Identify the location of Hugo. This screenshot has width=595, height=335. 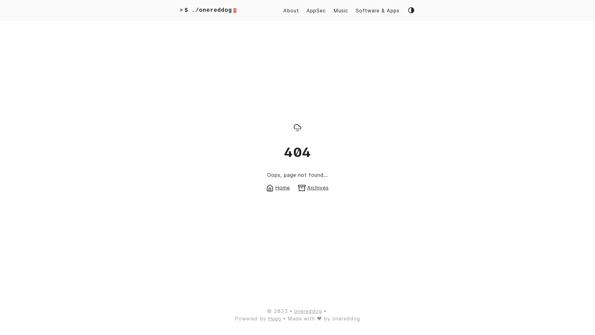
(275, 319).